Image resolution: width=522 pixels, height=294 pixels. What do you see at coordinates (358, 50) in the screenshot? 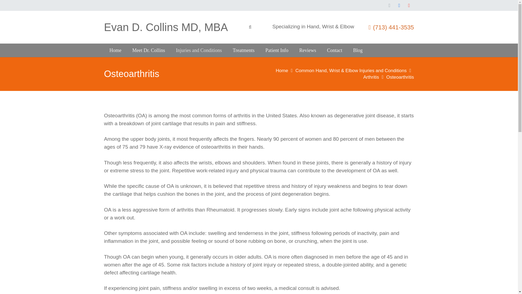
I see `Blog` at bounding box center [358, 50].